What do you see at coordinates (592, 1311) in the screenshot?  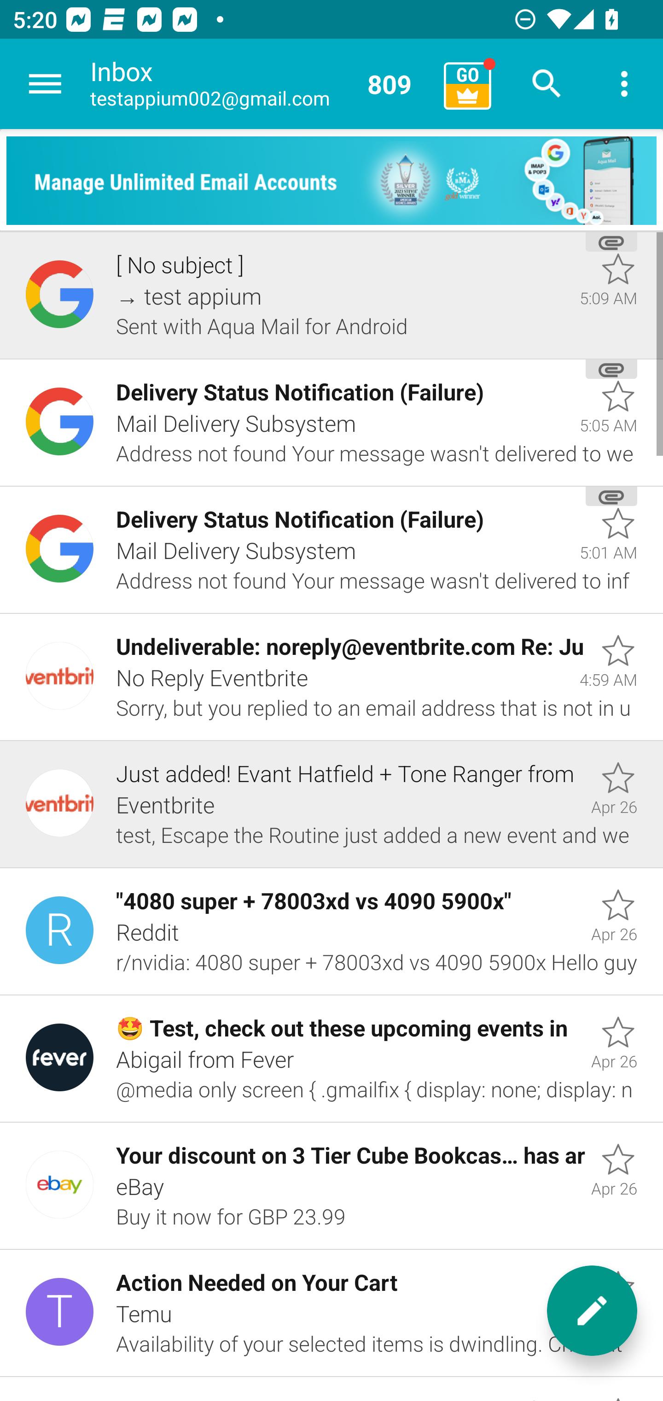 I see `New message` at bounding box center [592, 1311].